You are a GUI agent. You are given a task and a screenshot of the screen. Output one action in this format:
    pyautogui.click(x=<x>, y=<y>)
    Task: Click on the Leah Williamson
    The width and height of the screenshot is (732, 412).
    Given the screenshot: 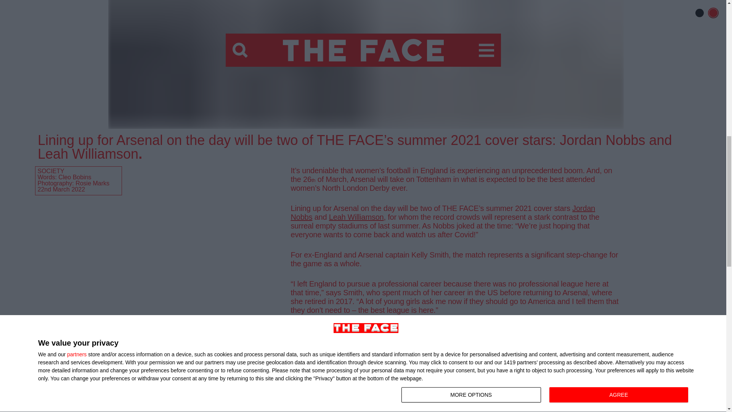 What is the action you would take?
    pyautogui.click(x=356, y=217)
    